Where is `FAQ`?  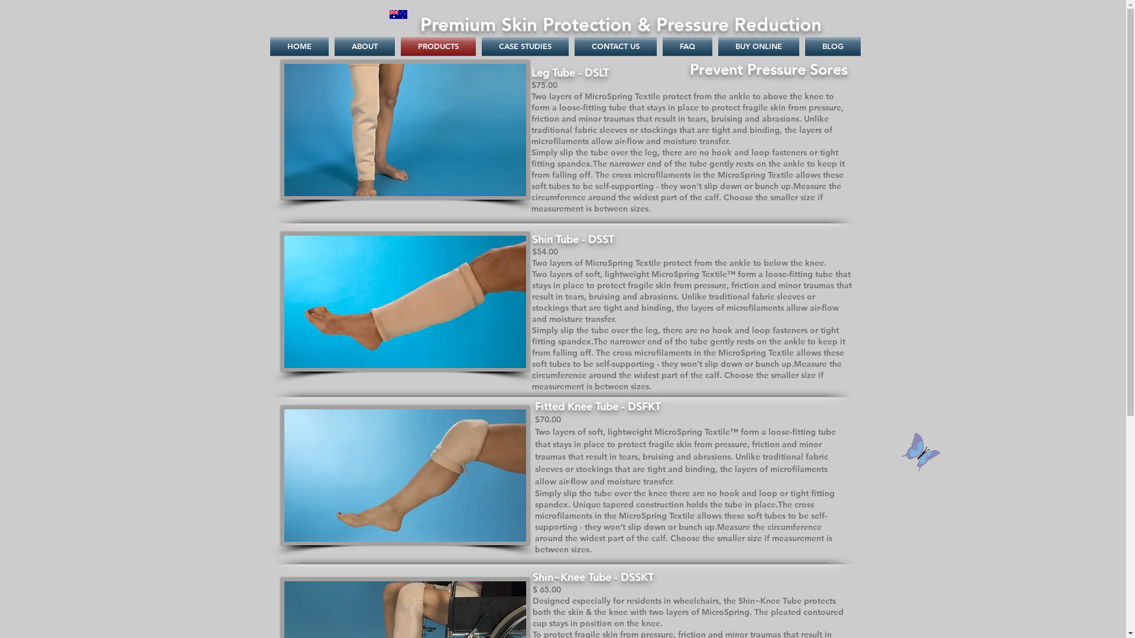 FAQ is located at coordinates (688, 46).